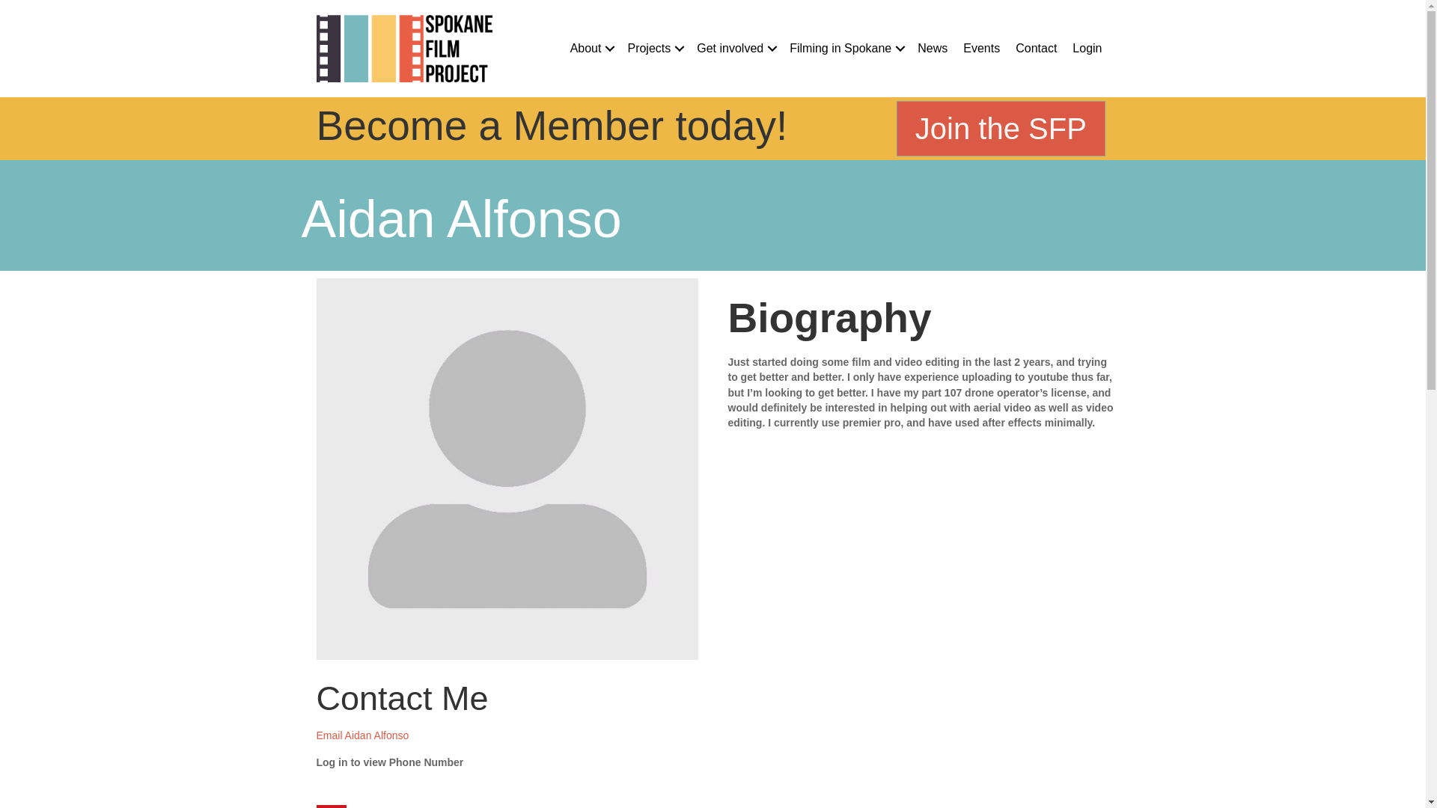 The width and height of the screenshot is (1437, 808). What do you see at coordinates (362, 735) in the screenshot?
I see `Email Aidan Alfonso` at bounding box center [362, 735].